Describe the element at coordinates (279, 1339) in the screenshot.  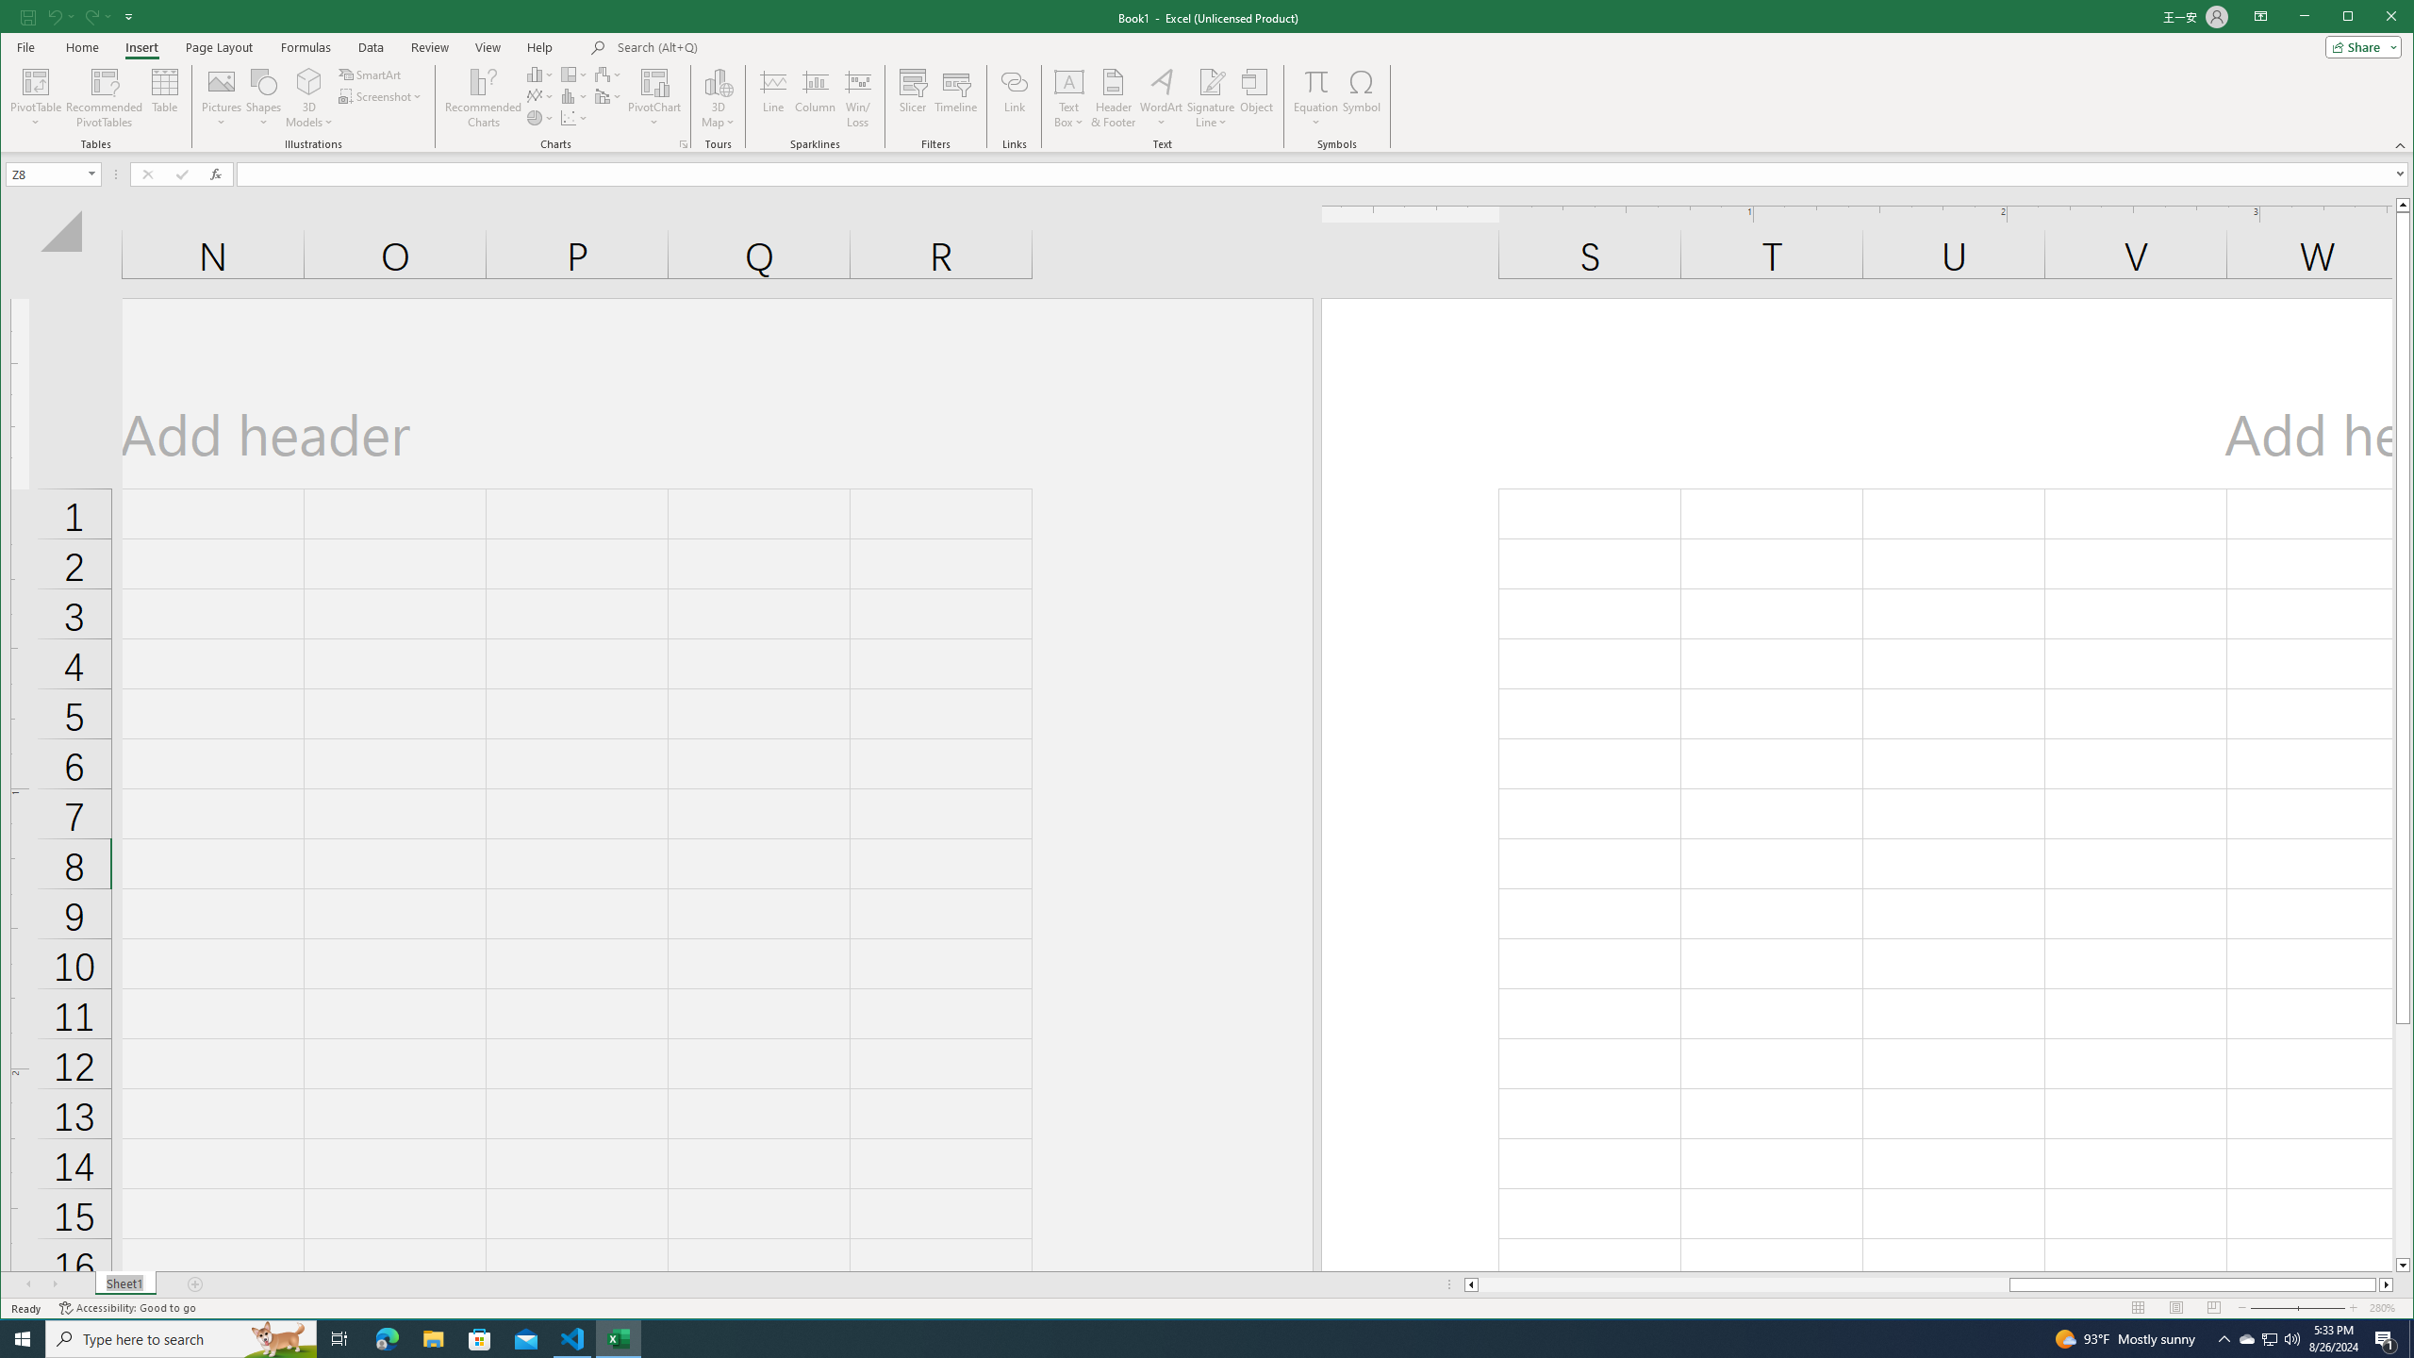
I see `Search highlights icon opens search home window` at that location.